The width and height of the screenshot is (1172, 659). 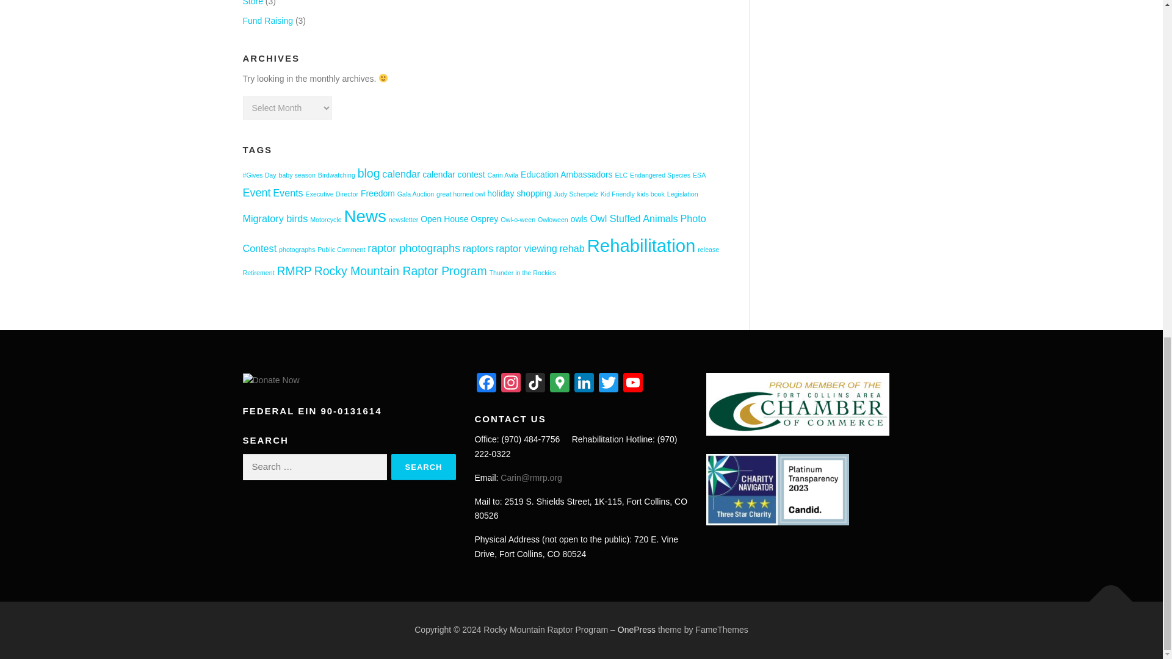 I want to click on Twitter, so click(x=609, y=384).